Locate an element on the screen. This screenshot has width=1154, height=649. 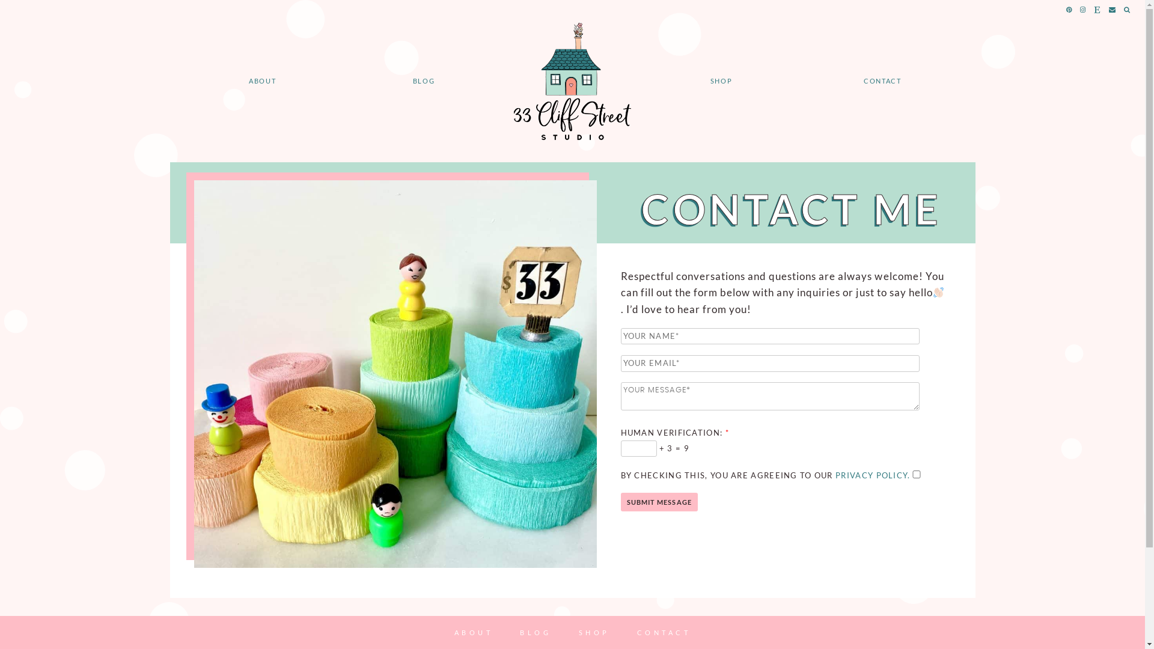
etsy icon is located at coordinates (1098, 10).